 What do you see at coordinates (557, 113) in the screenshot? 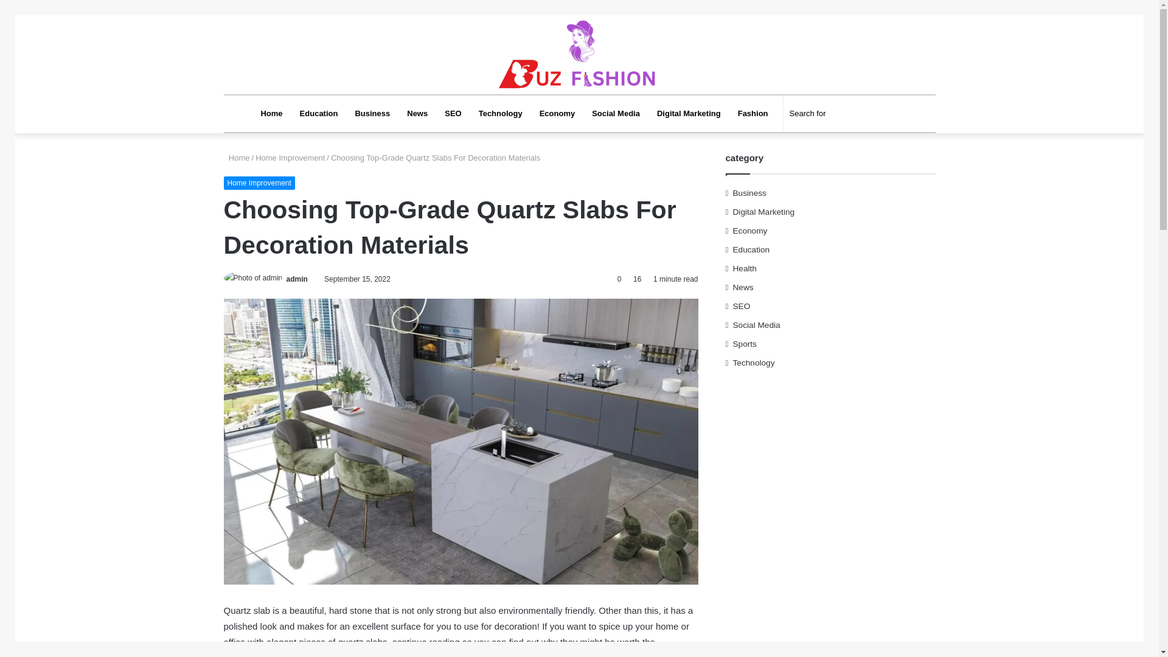
I see `Economy` at bounding box center [557, 113].